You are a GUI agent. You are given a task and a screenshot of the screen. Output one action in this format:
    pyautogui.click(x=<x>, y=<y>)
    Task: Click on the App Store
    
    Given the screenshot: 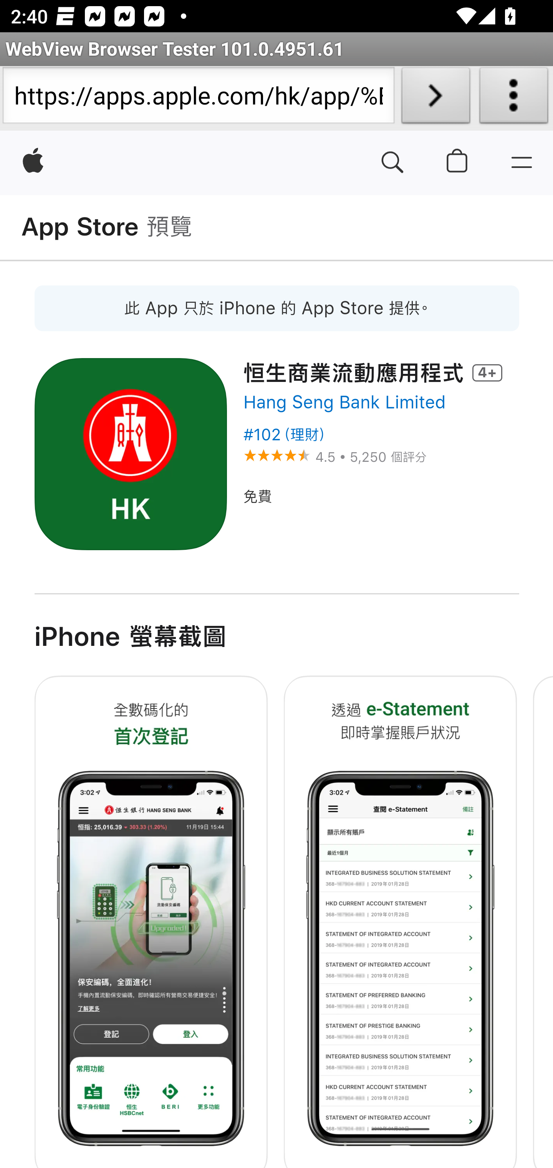 What is the action you would take?
    pyautogui.click(x=81, y=227)
    